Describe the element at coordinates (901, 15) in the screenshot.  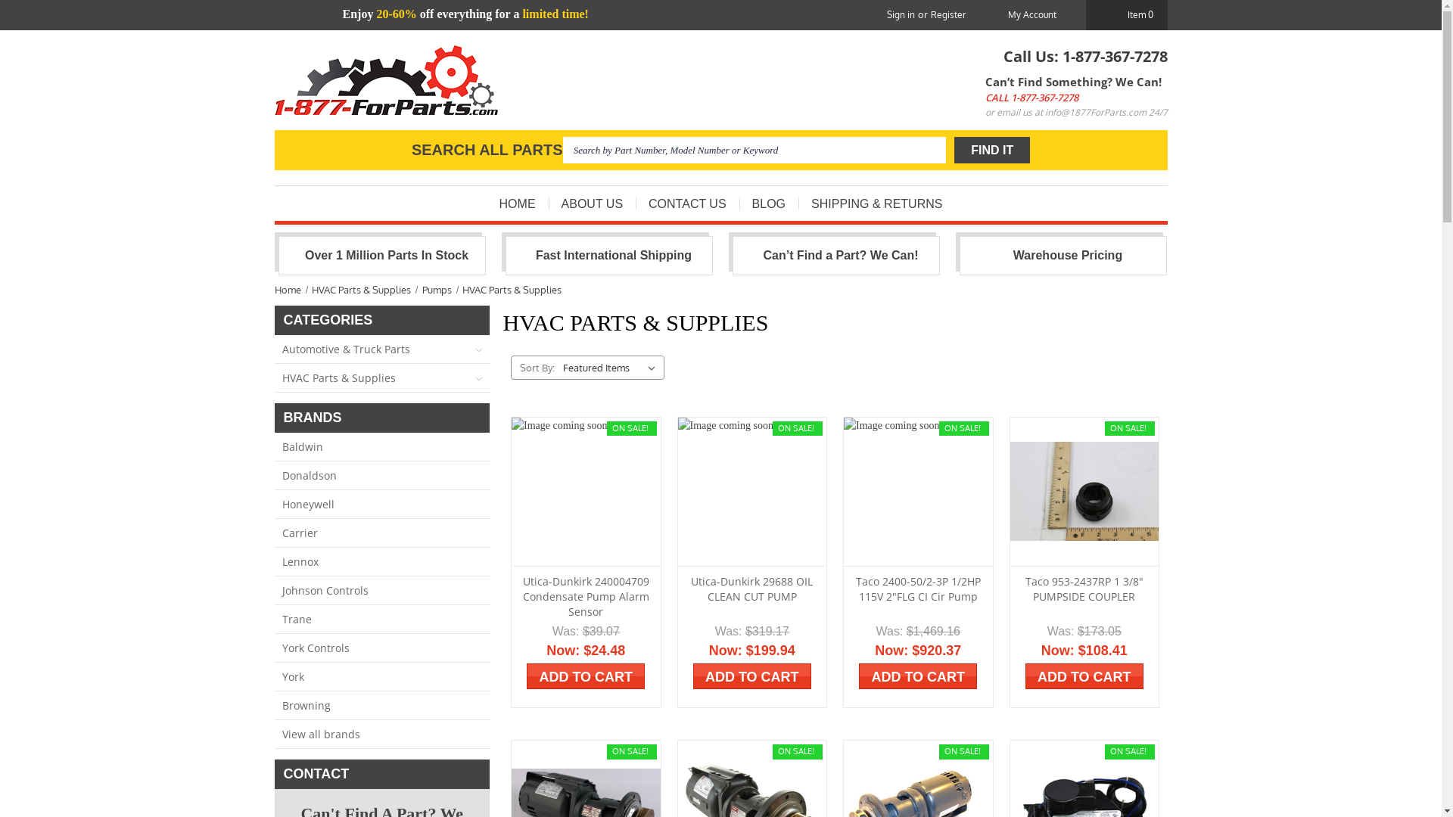
I see `Sign in` at that location.